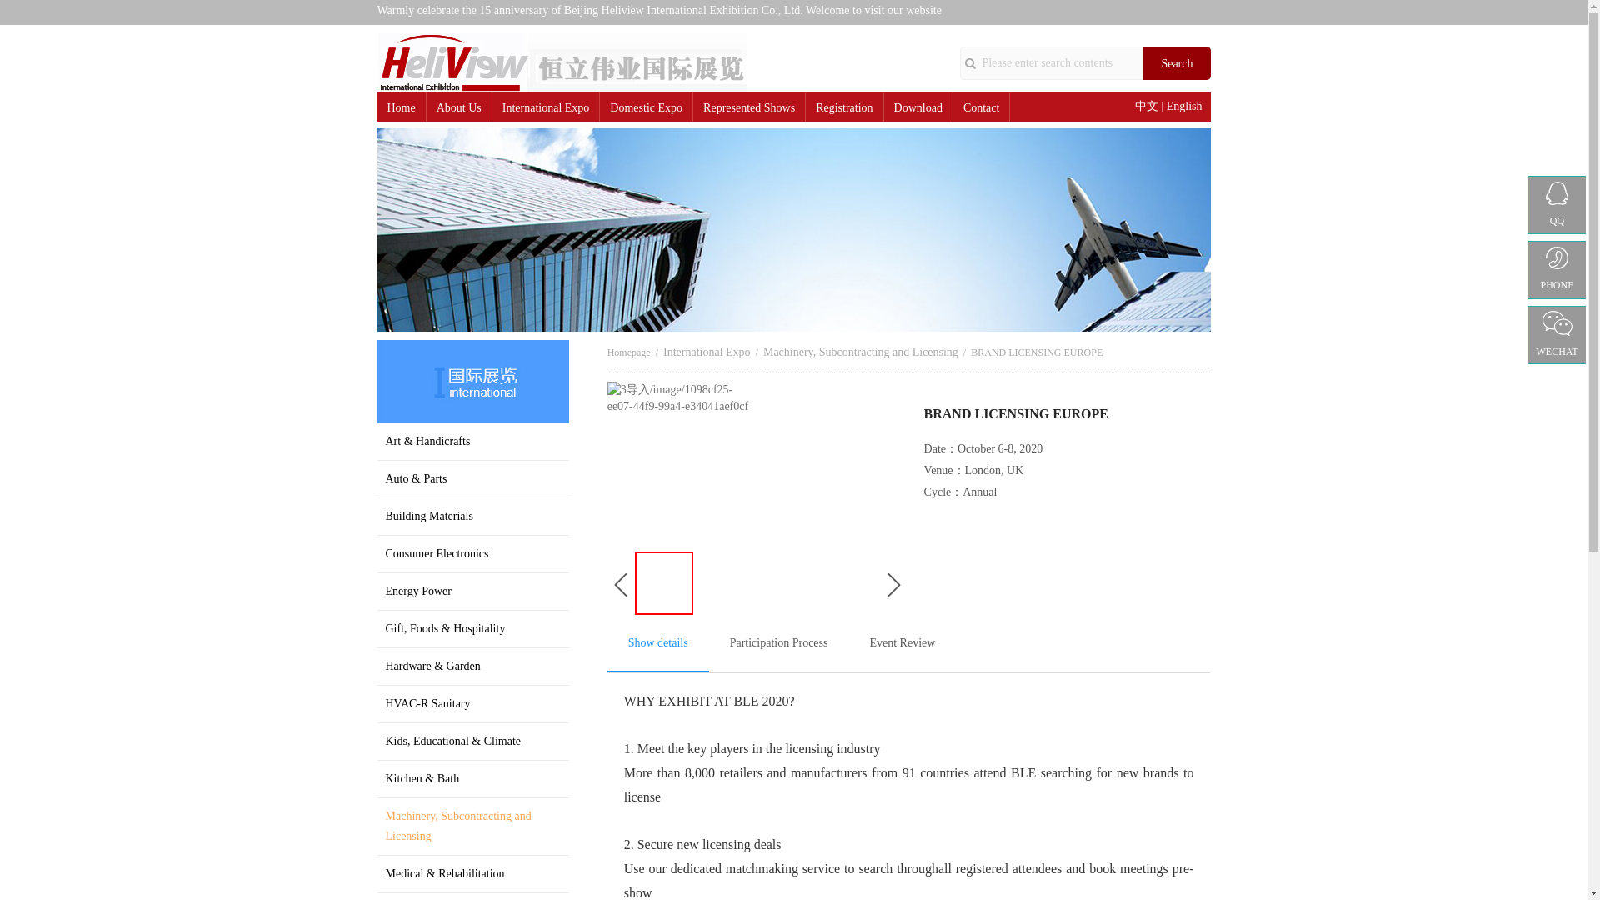 The width and height of the screenshot is (1600, 900). Describe the element at coordinates (1557, 204) in the screenshot. I see `QQ` at that location.